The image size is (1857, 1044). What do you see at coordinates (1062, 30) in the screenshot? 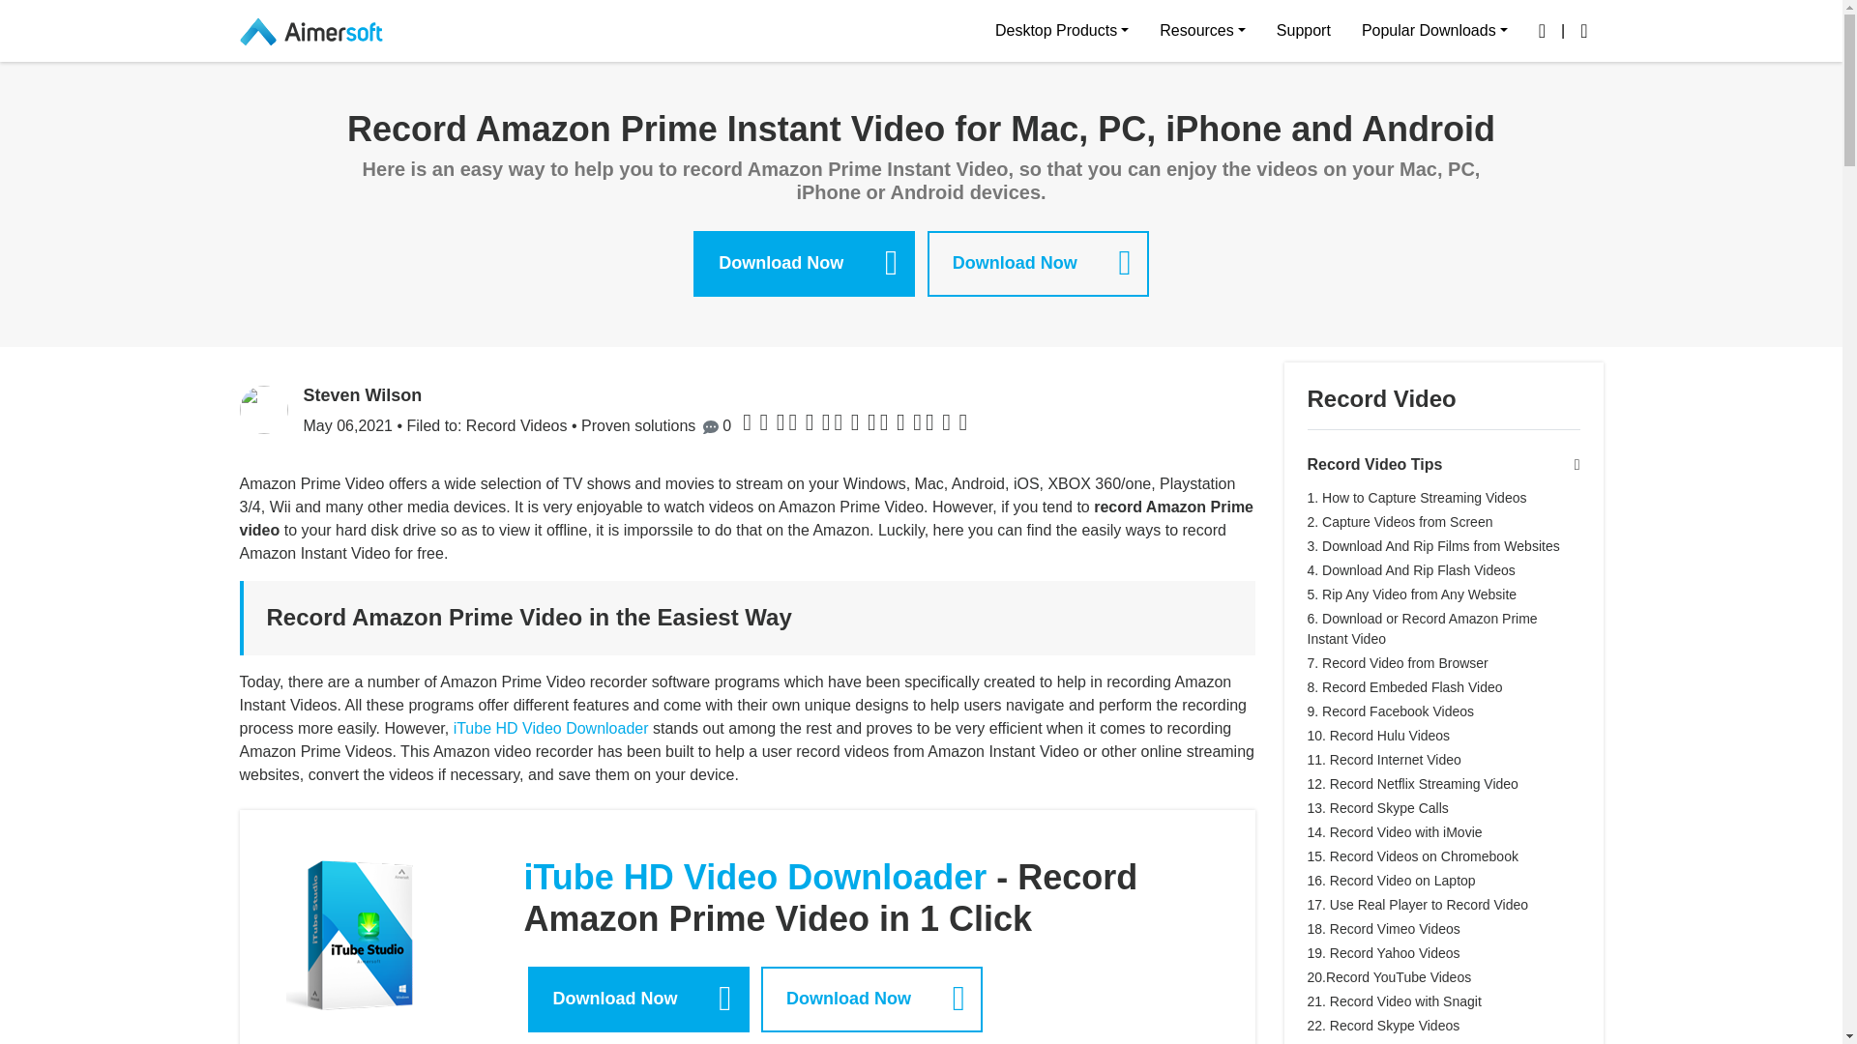
I see `Desktop Products` at bounding box center [1062, 30].